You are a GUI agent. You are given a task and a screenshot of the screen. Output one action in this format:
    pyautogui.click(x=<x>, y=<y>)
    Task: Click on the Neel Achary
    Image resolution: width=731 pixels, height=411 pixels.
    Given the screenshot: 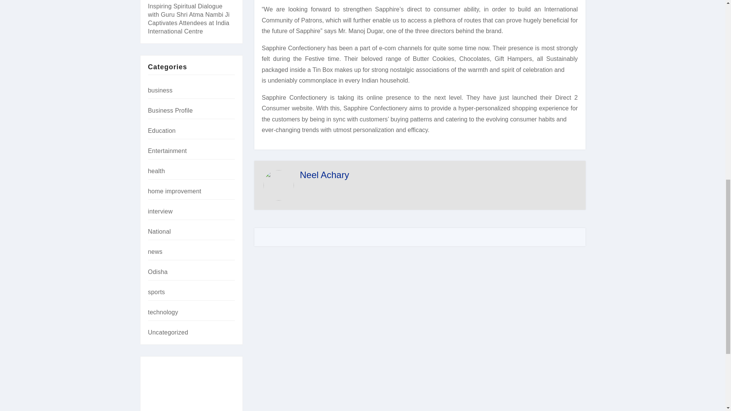 What is the action you would take?
    pyautogui.click(x=324, y=175)
    